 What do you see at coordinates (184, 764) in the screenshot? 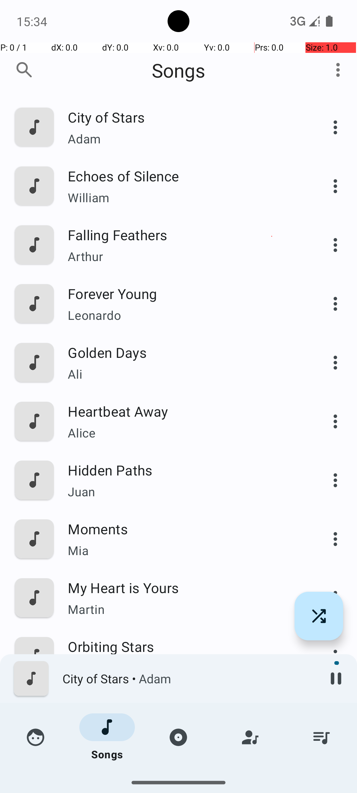
I see `Serenity Now` at bounding box center [184, 764].